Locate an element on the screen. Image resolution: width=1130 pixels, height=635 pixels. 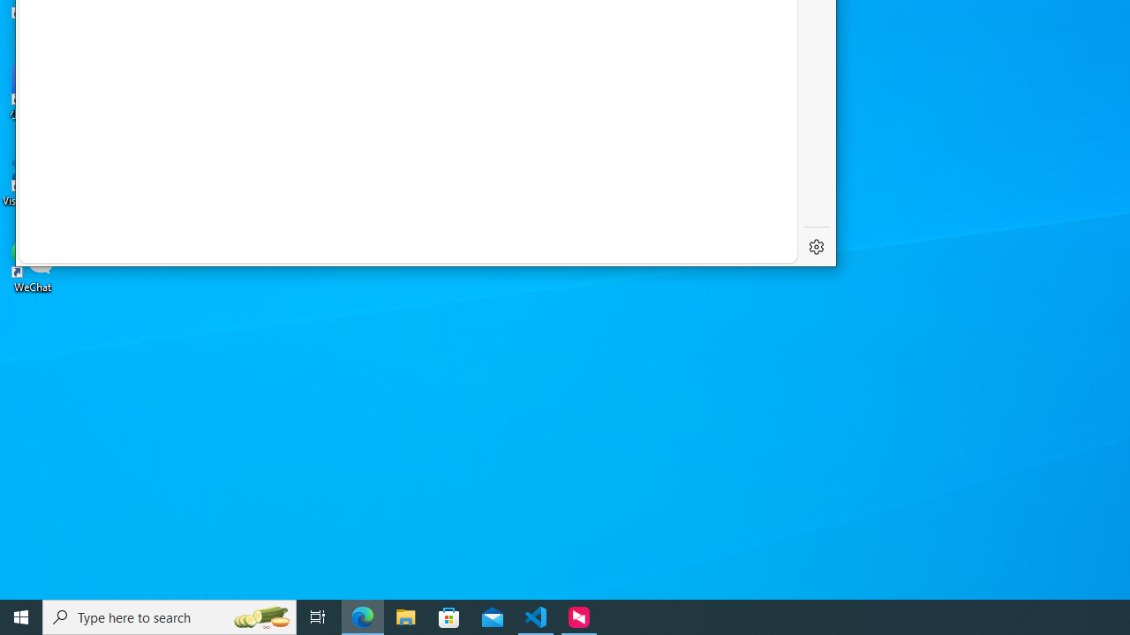
Microsoft Edge - 1 running window is located at coordinates (363, 617).